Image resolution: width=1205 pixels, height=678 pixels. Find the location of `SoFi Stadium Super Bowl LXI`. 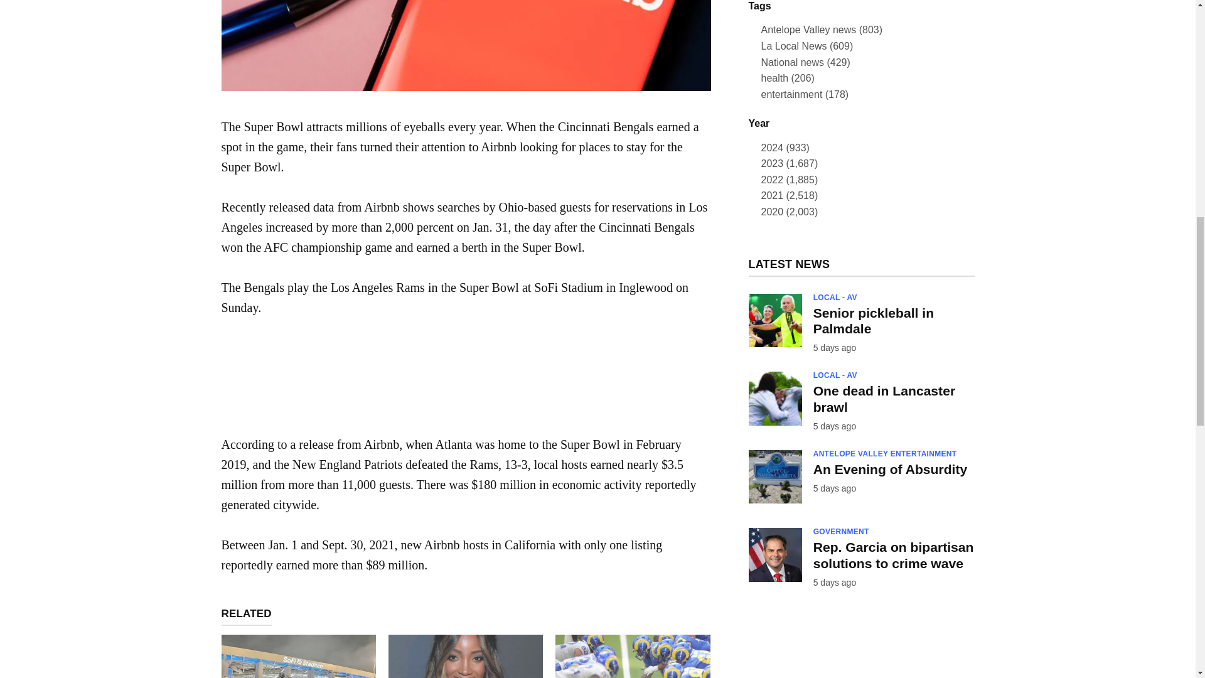

SoFi Stadium Super Bowl LXI is located at coordinates (297, 656).